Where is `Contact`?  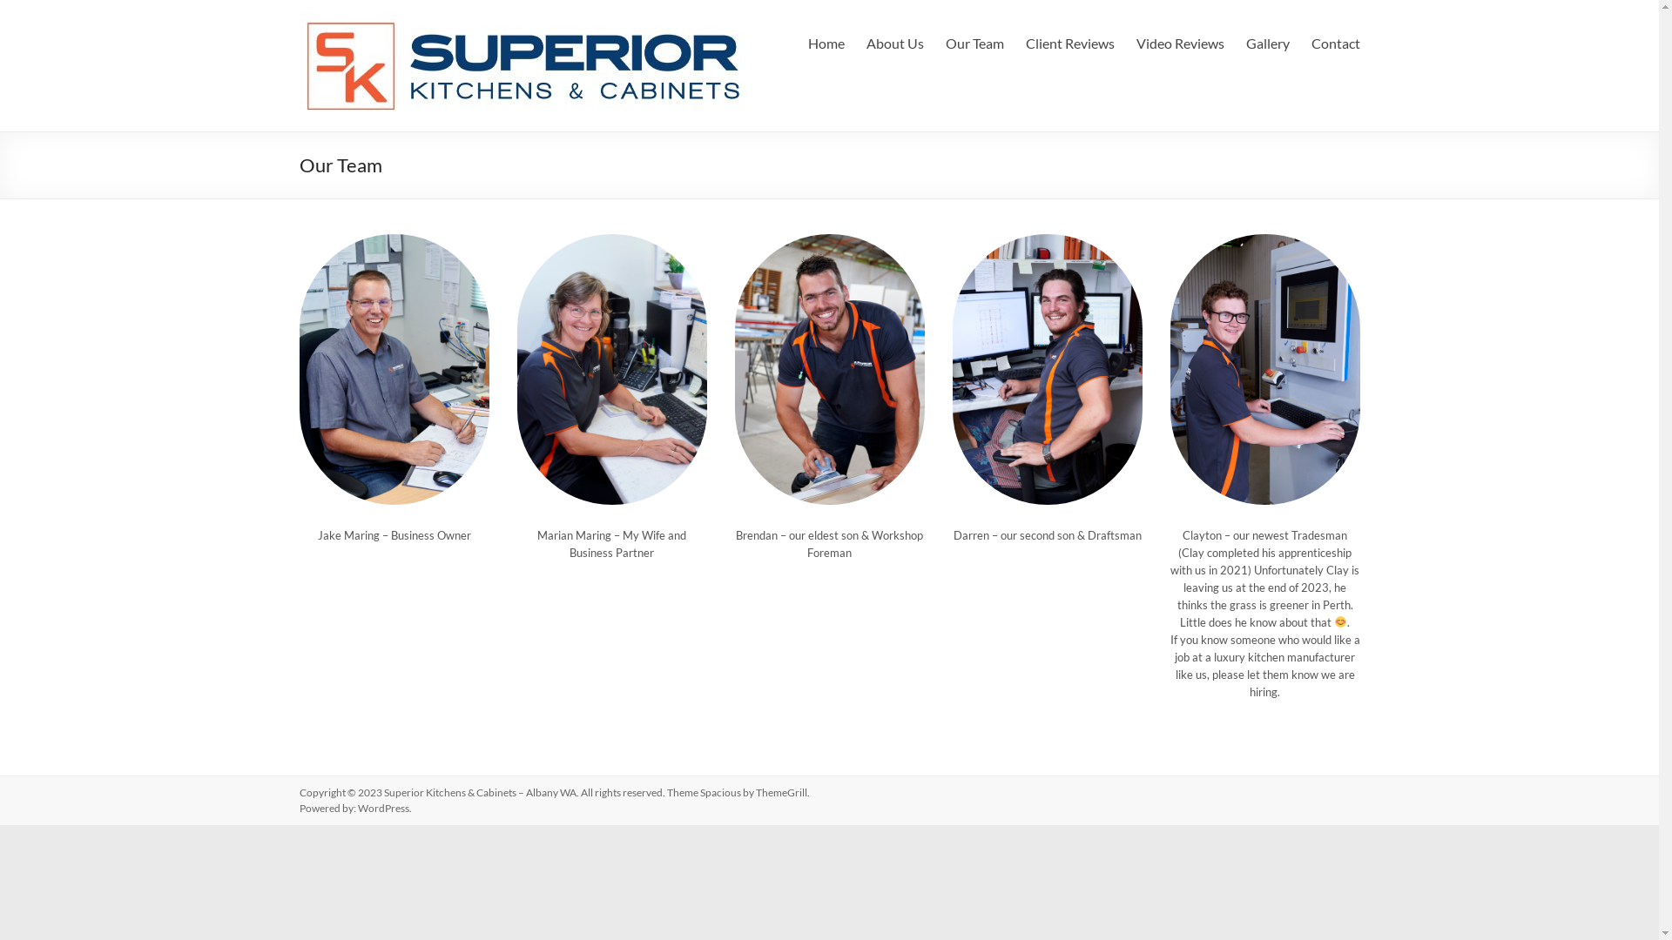 Contact is located at coordinates (1336, 44).